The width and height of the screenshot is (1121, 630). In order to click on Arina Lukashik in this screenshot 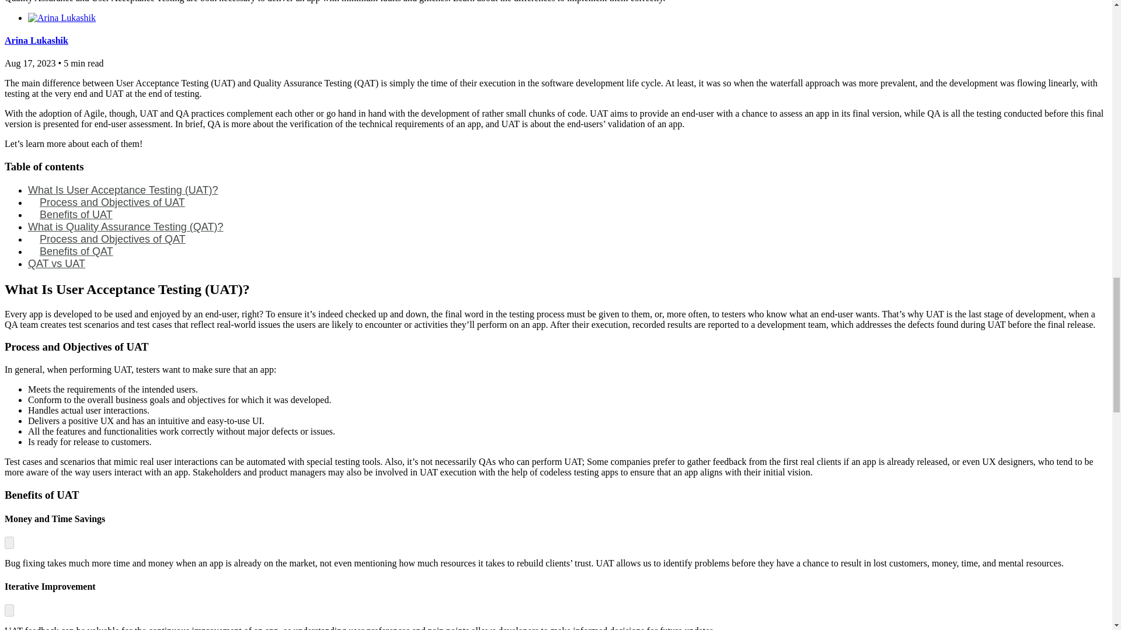, I will do `click(36, 40)`.